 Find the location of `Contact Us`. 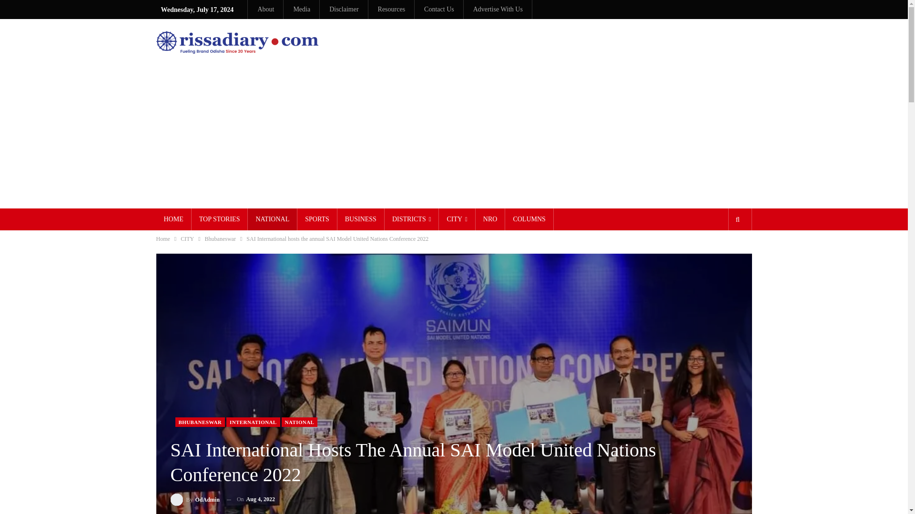

Contact Us is located at coordinates (439, 9).